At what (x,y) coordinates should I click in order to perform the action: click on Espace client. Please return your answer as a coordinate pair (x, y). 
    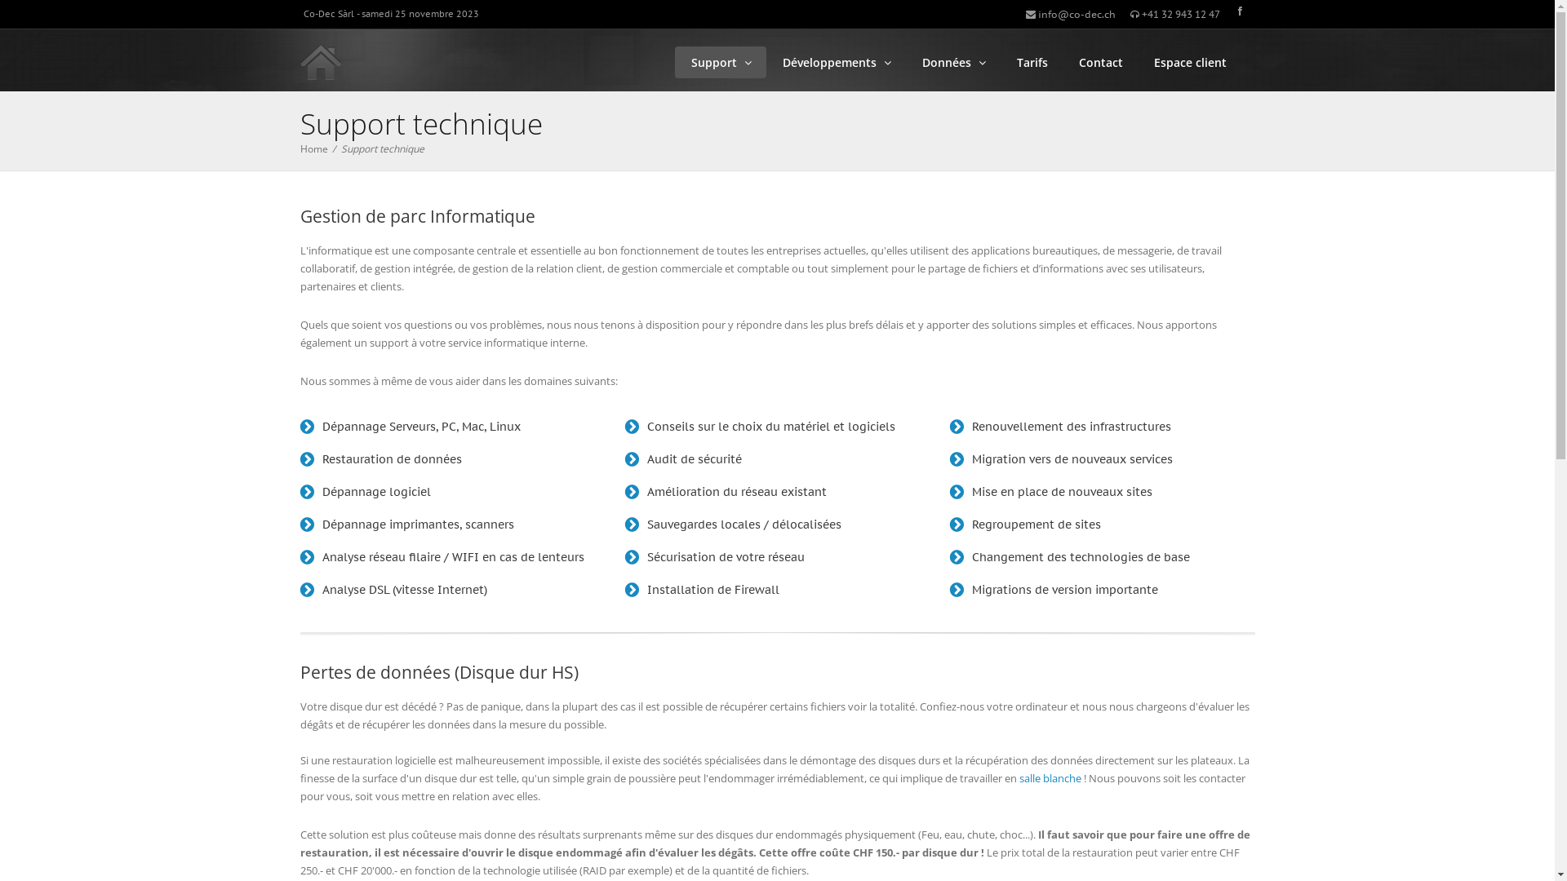
    Looking at the image, I should click on (1190, 62).